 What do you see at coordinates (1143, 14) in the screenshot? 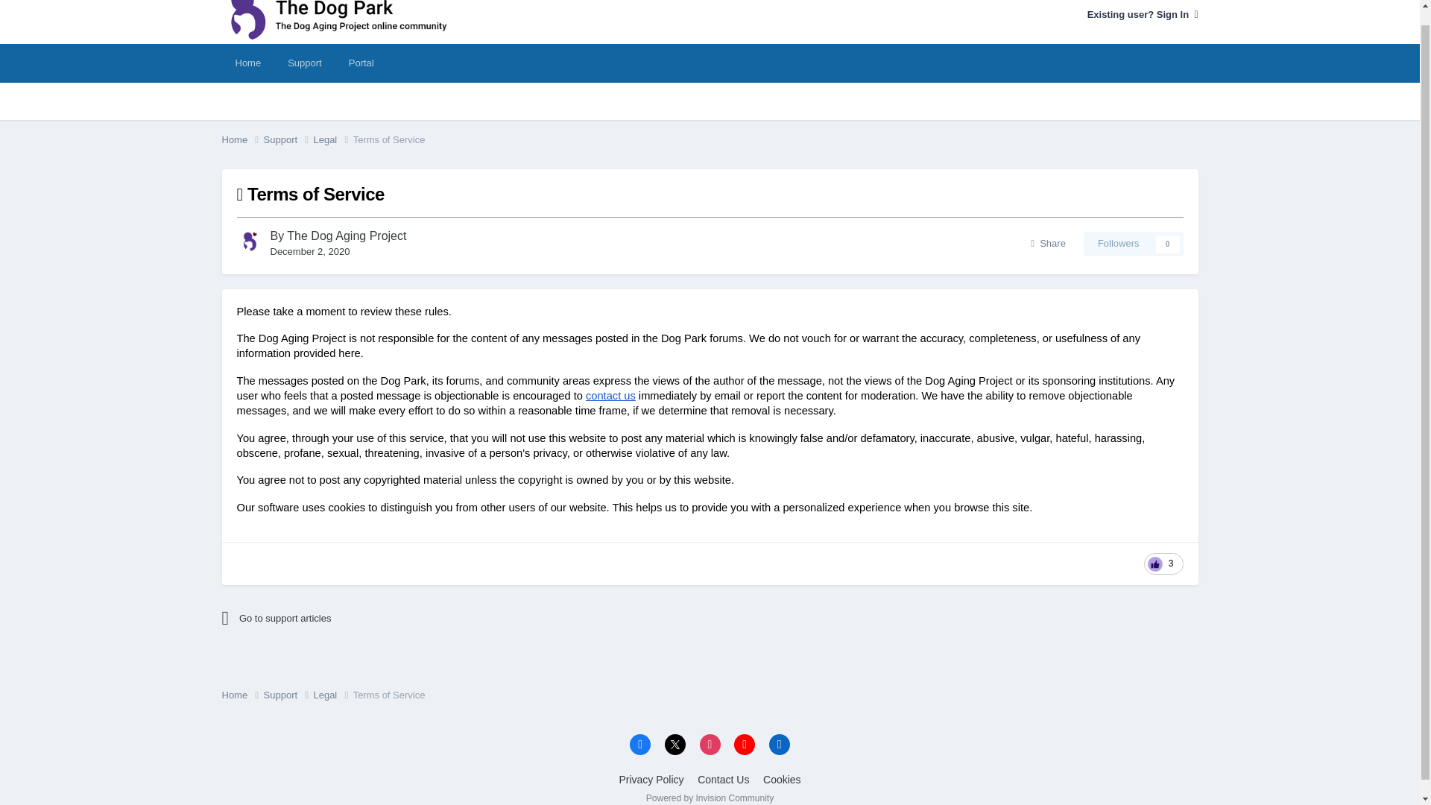
I see `Existing user? Sign In  ` at bounding box center [1143, 14].